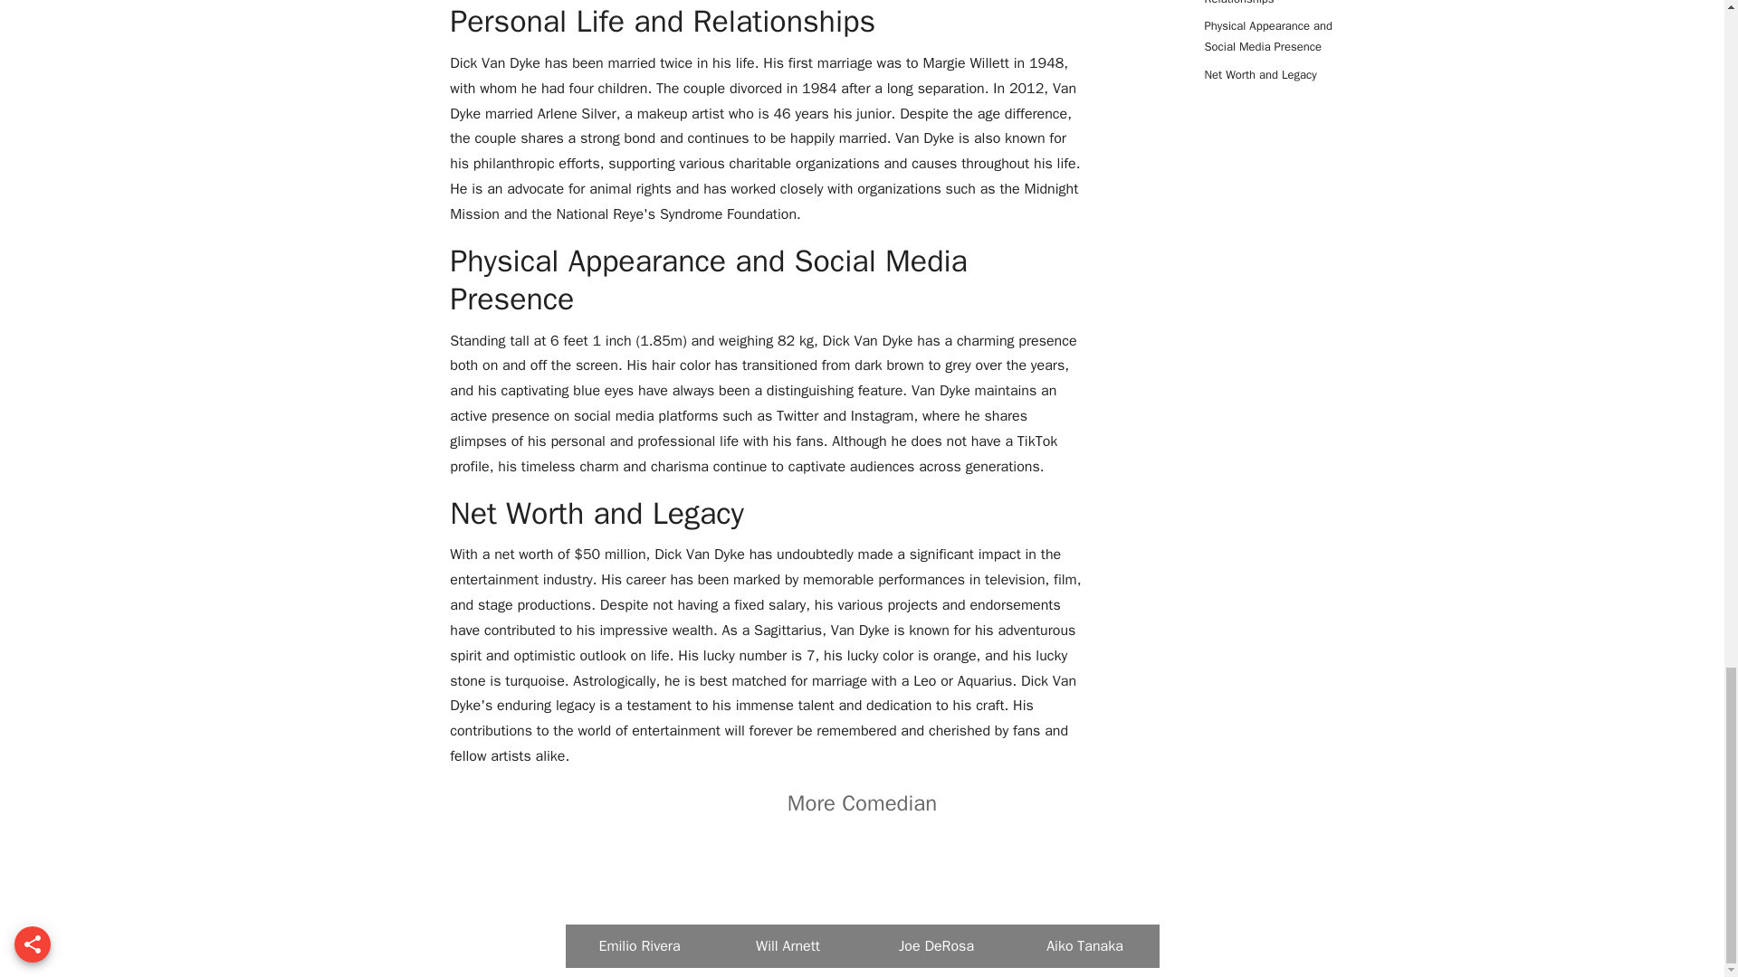  What do you see at coordinates (1084, 963) in the screenshot?
I see `Aiko Tanaka` at bounding box center [1084, 963].